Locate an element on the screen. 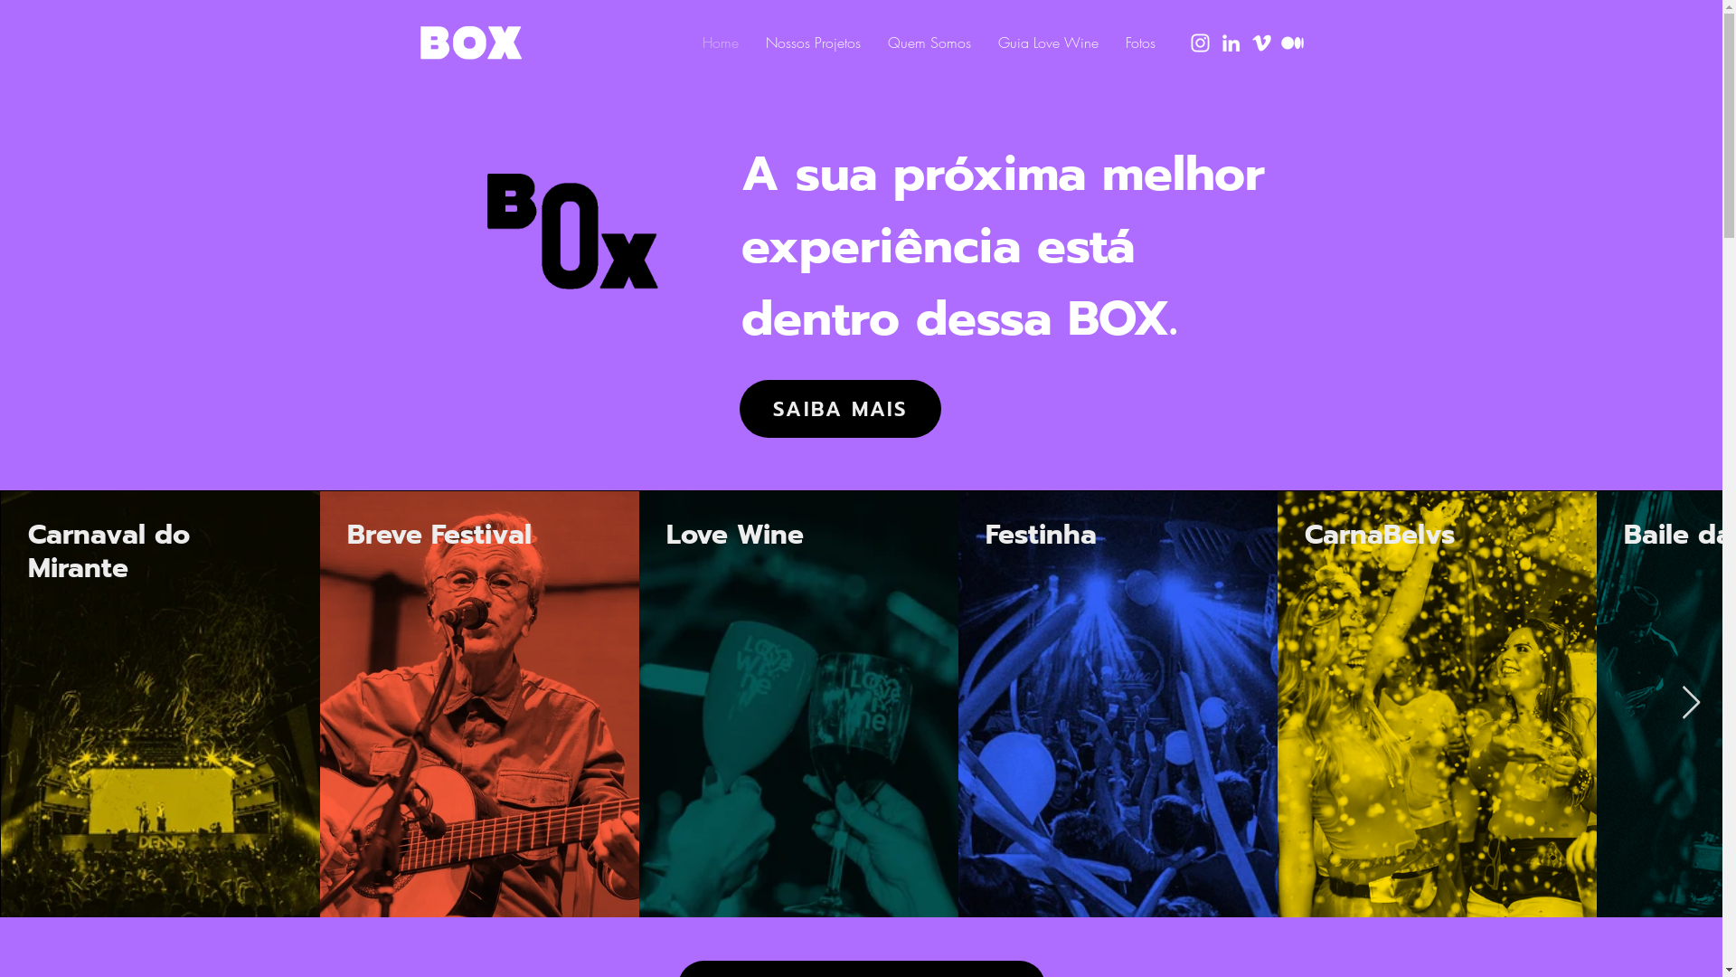 The width and height of the screenshot is (1736, 977). Home is located at coordinates (721, 43).